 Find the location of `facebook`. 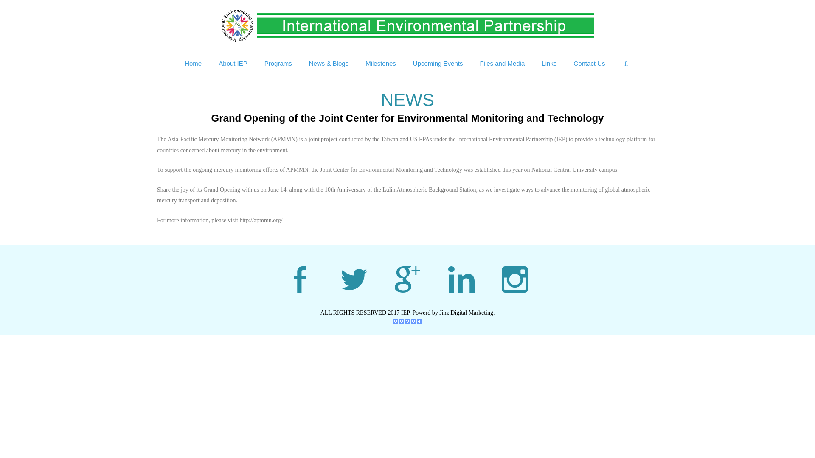

facebook is located at coordinates (300, 279).